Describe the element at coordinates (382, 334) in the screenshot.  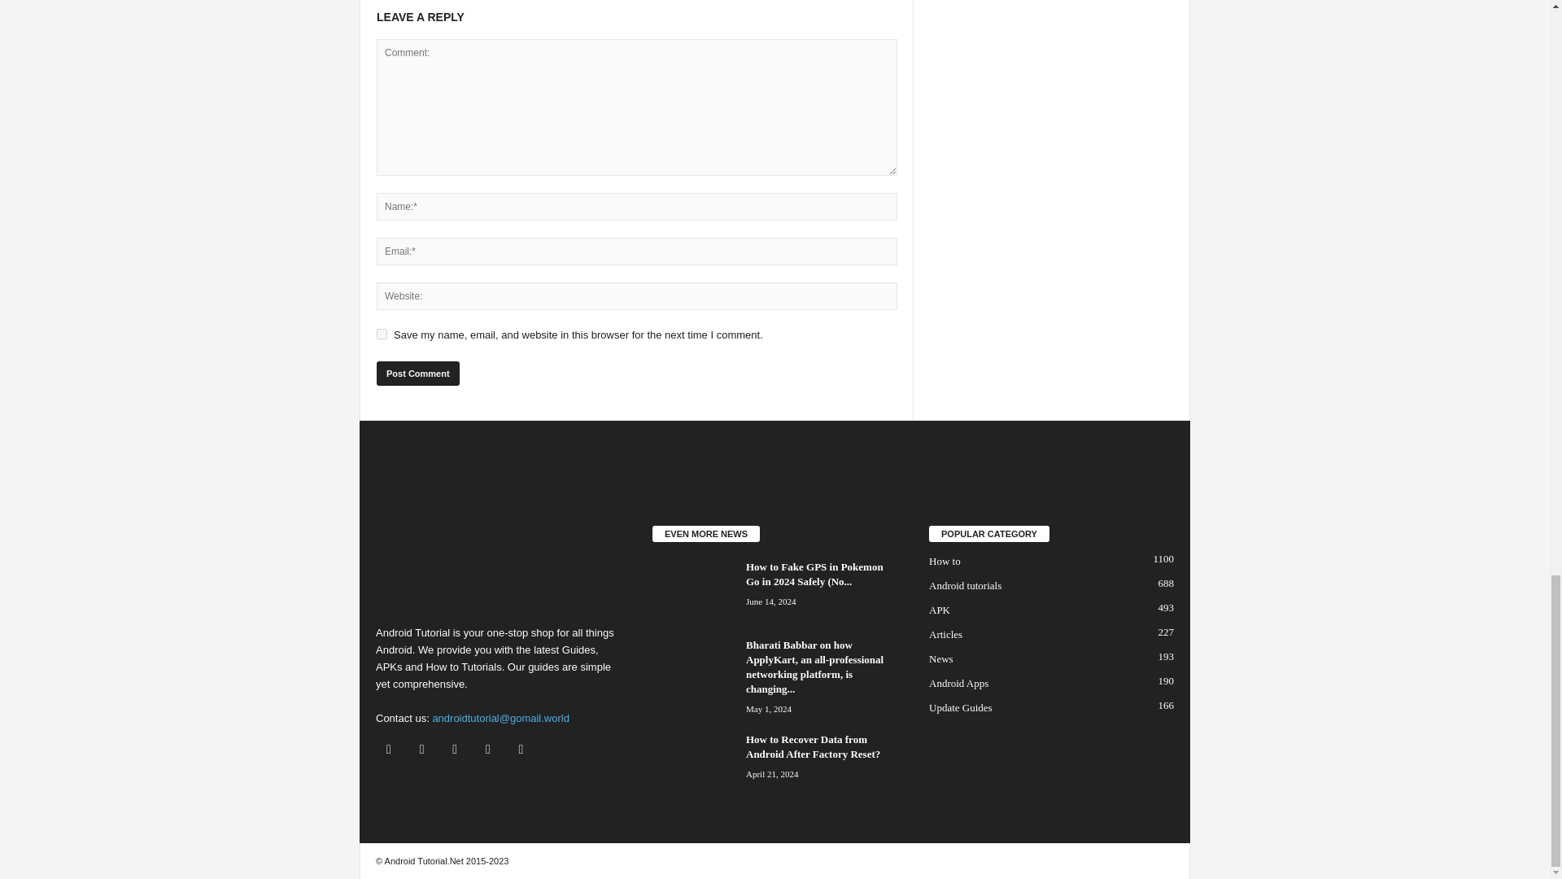
I see `yes` at that location.